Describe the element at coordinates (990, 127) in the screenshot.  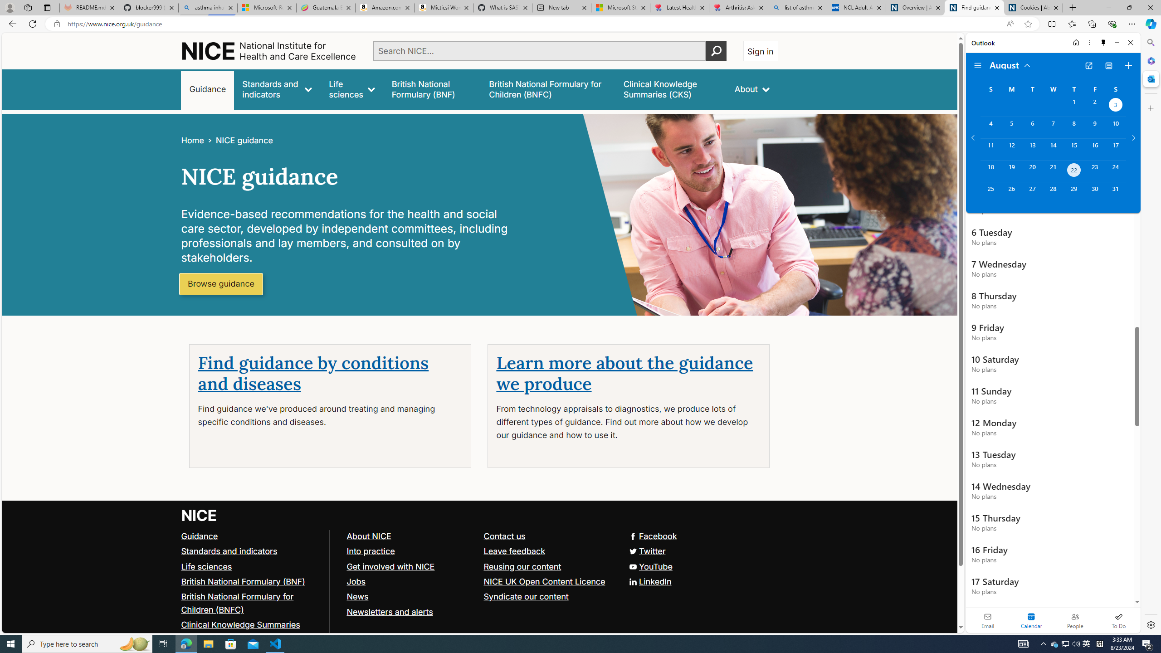
I see `Sunday, August 4, 2024. ` at that location.